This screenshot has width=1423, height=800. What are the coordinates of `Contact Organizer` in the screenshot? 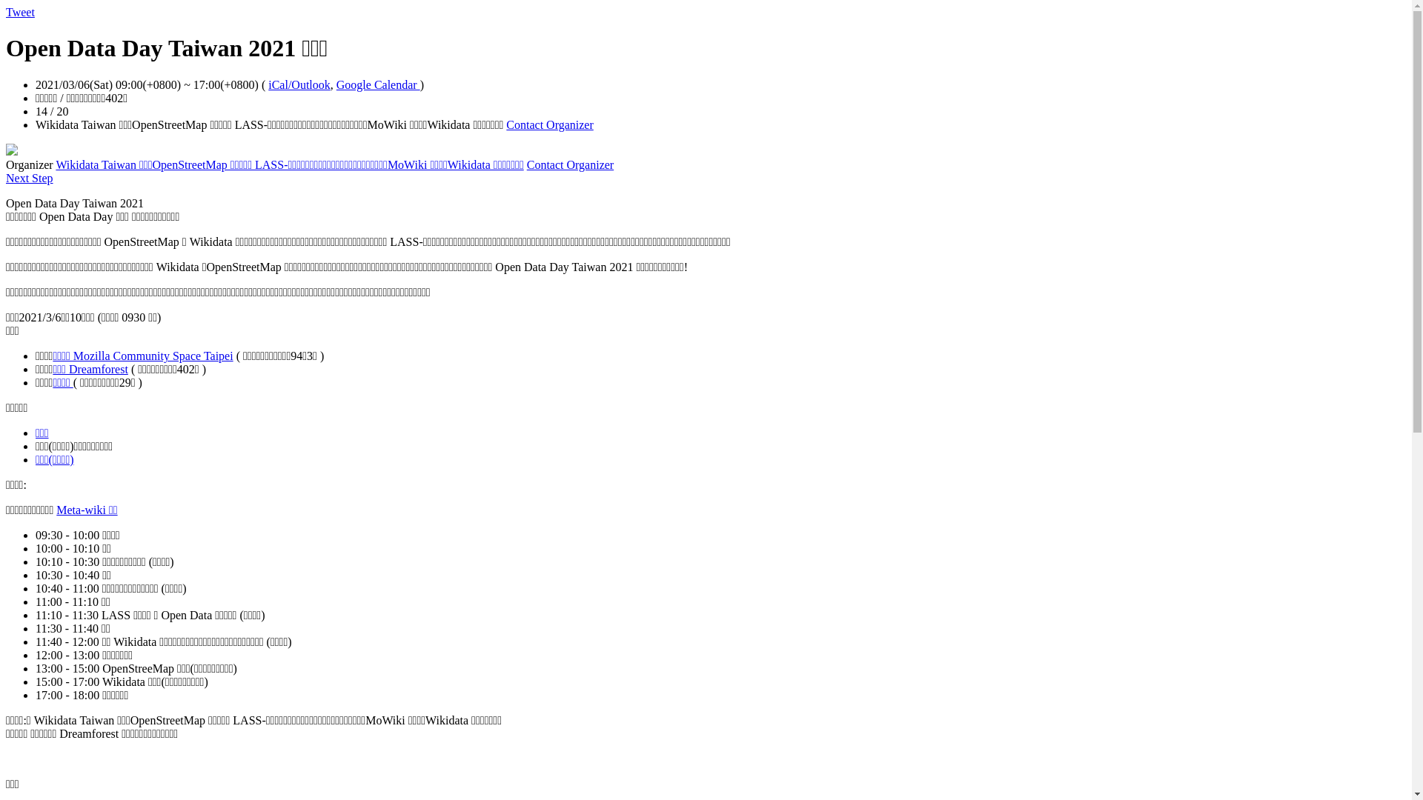 It's located at (550, 124).